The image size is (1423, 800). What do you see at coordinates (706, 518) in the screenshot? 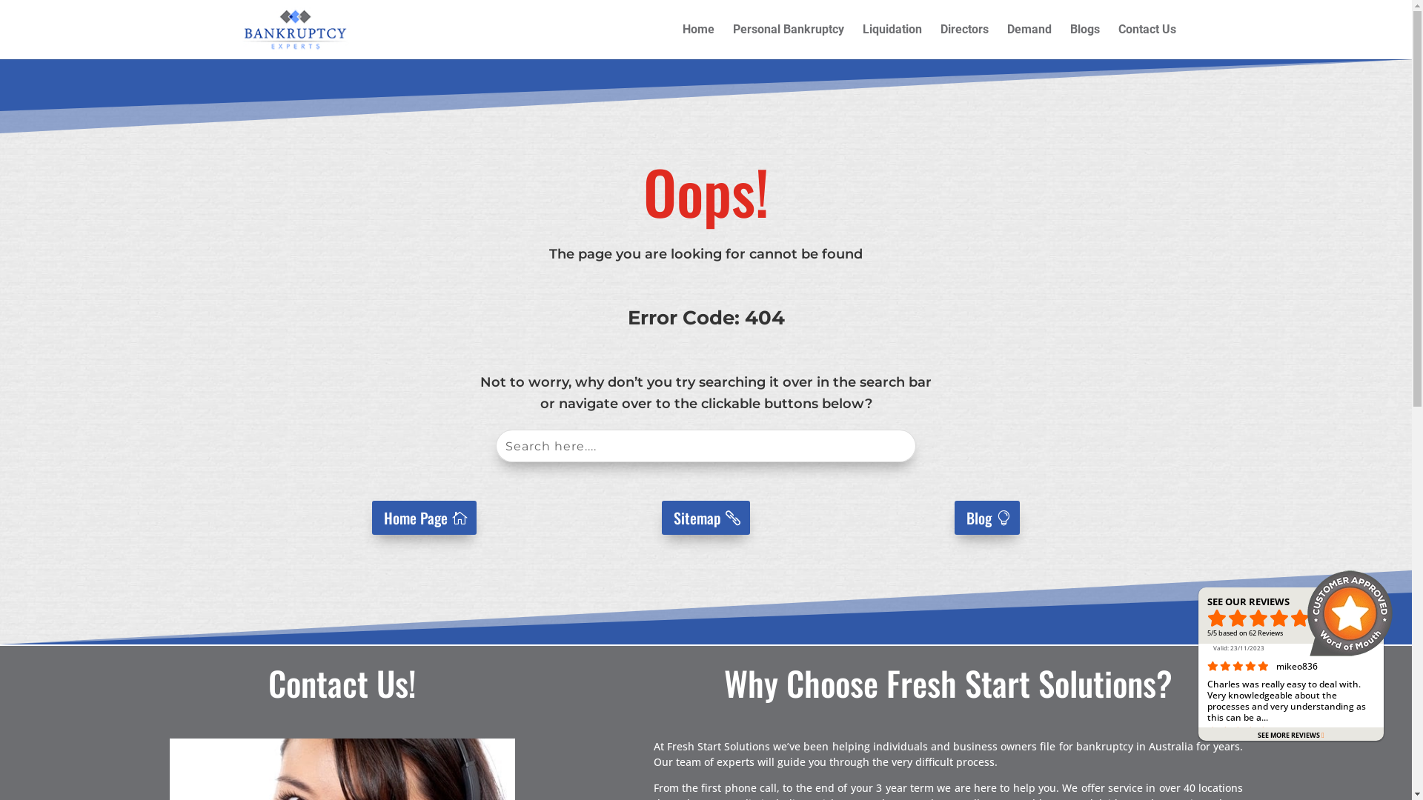
I see `Sitemap` at bounding box center [706, 518].